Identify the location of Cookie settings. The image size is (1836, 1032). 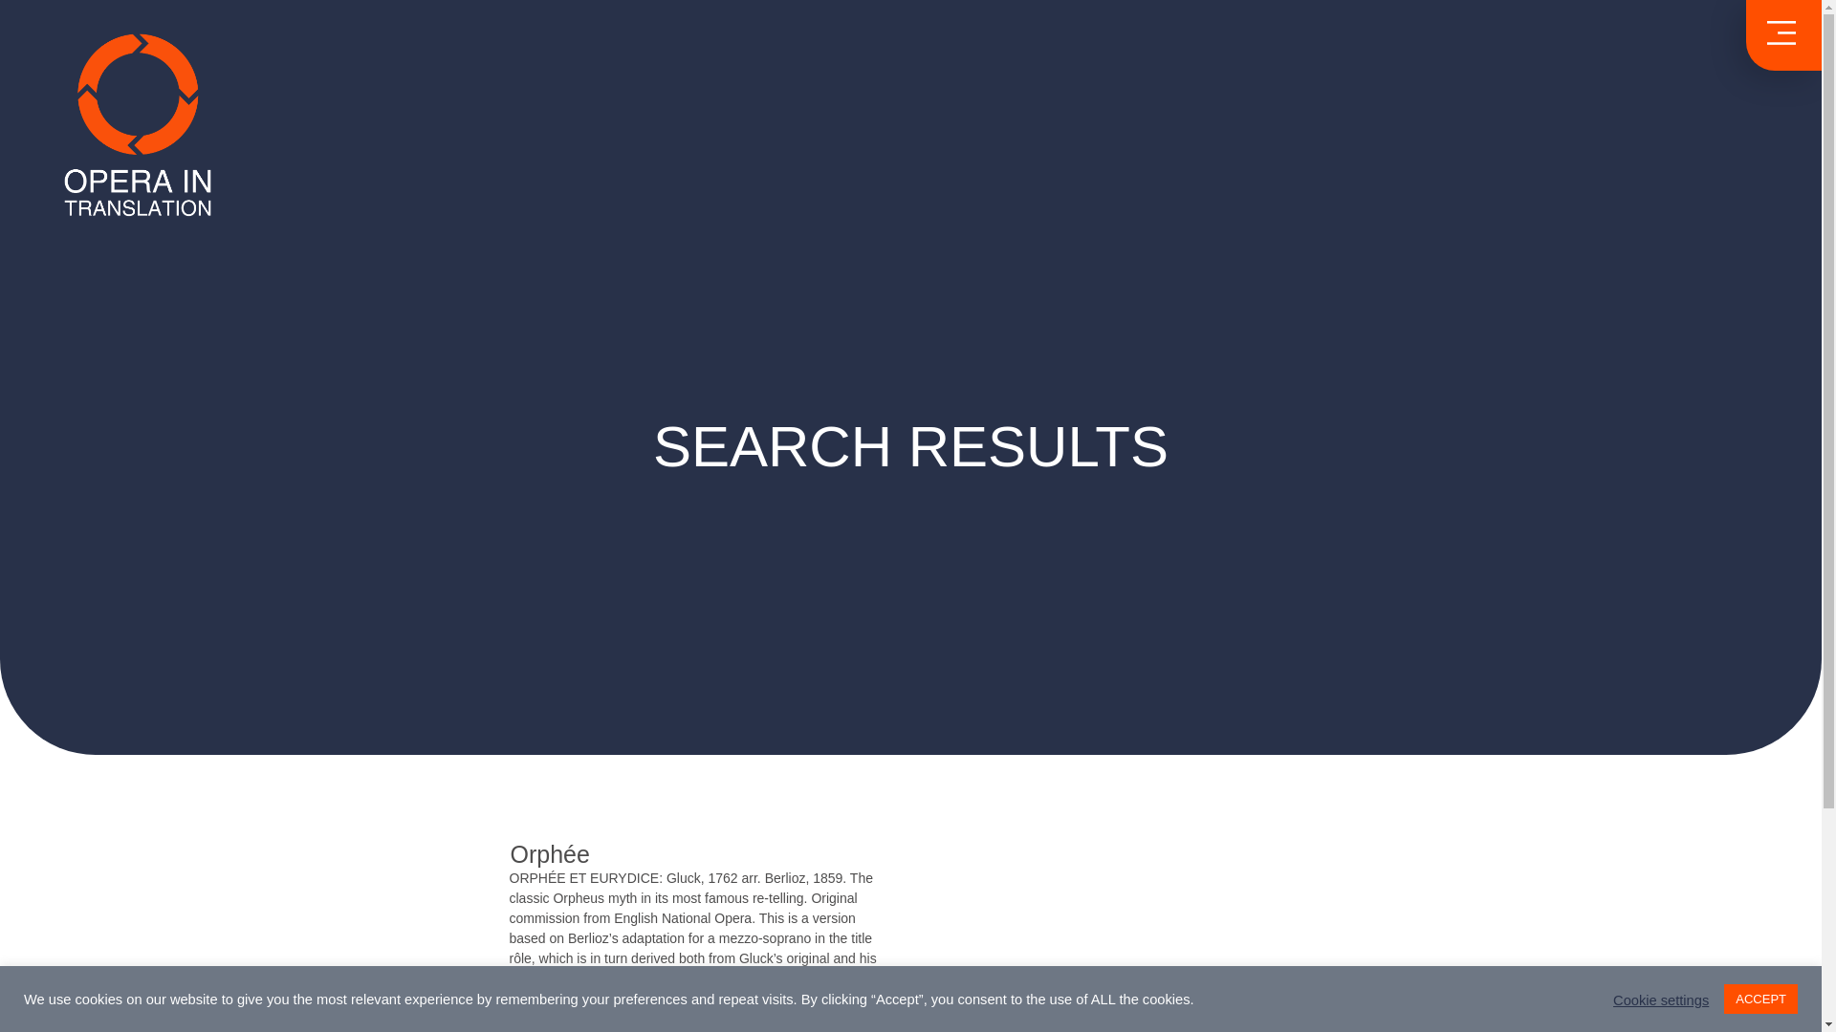
(1660, 1000).